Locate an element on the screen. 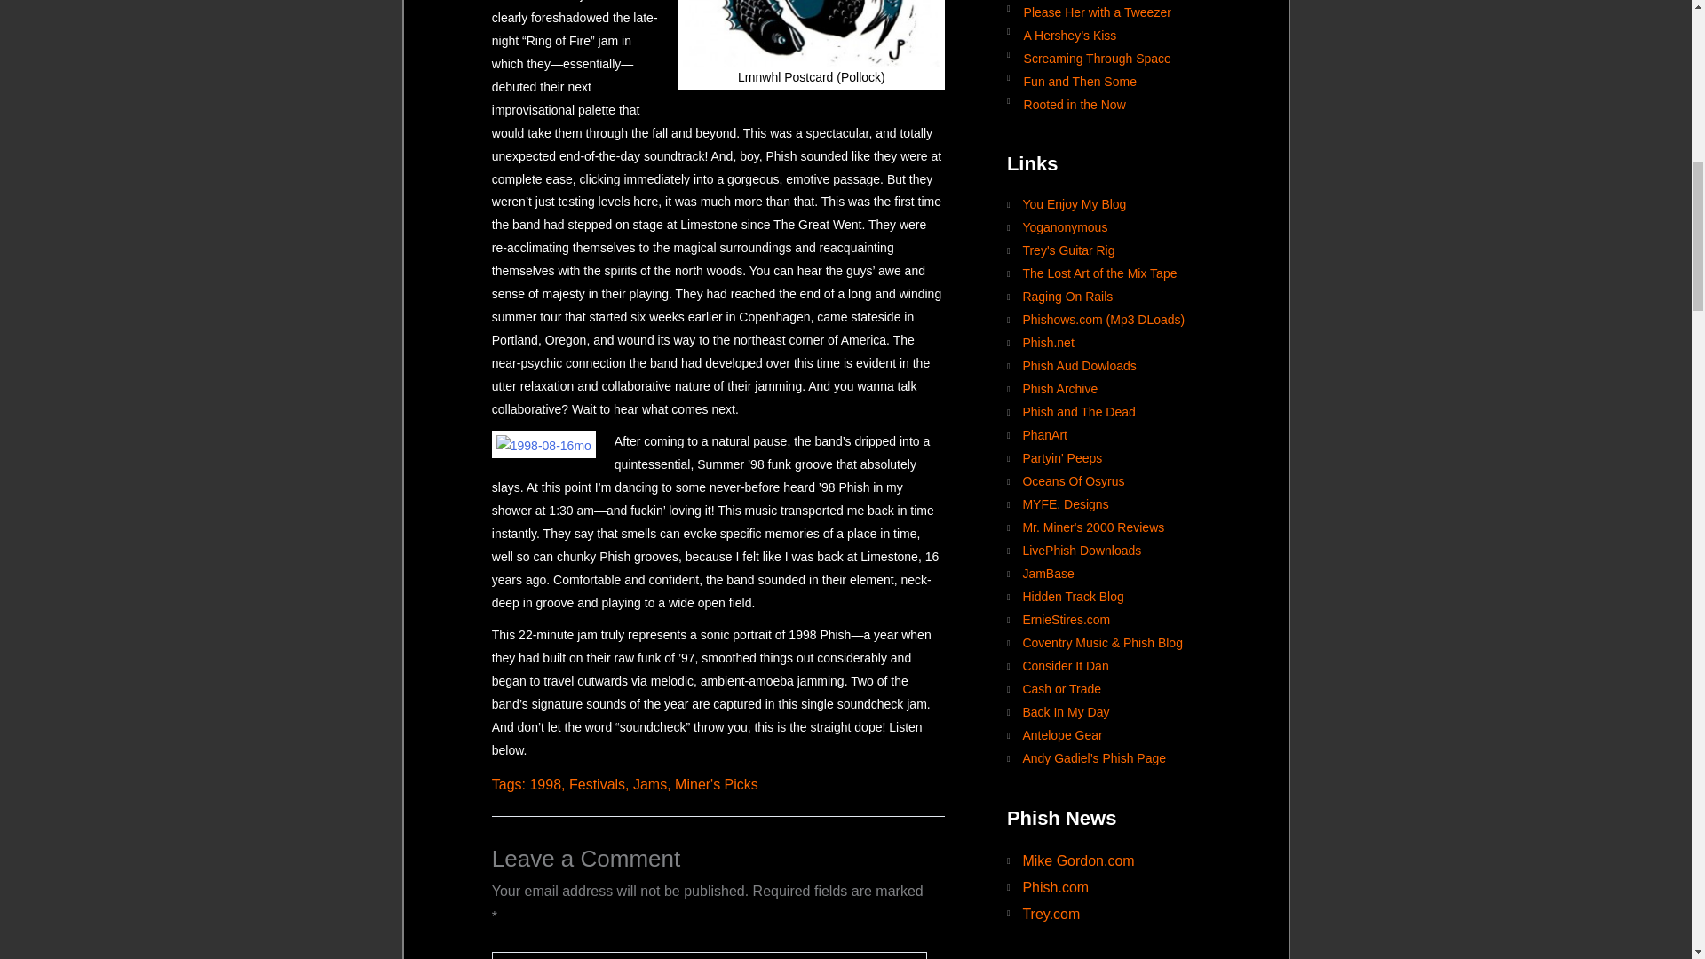 Image resolution: width=1705 pixels, height=959 pixels. Trey's Guitar Rig is located at coordinates (1120, 250).